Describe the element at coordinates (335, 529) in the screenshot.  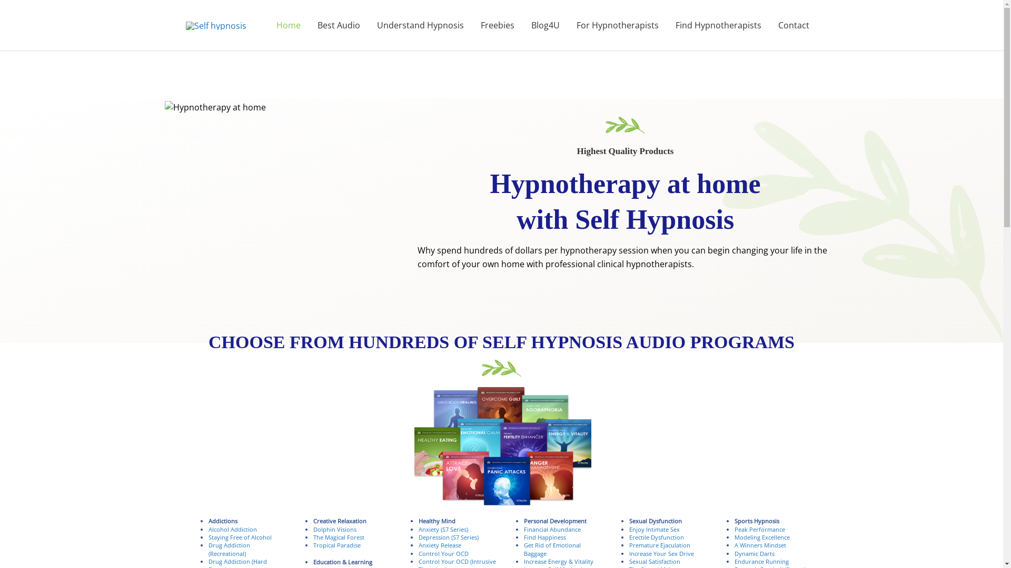
I see `Dolphin Visions` at that location.